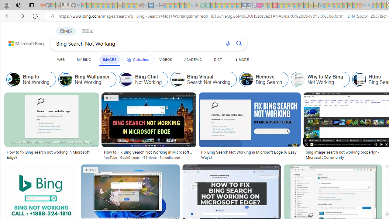  I want to click on Utah sues federal government - Search - Sleeping, so click(369, 5).